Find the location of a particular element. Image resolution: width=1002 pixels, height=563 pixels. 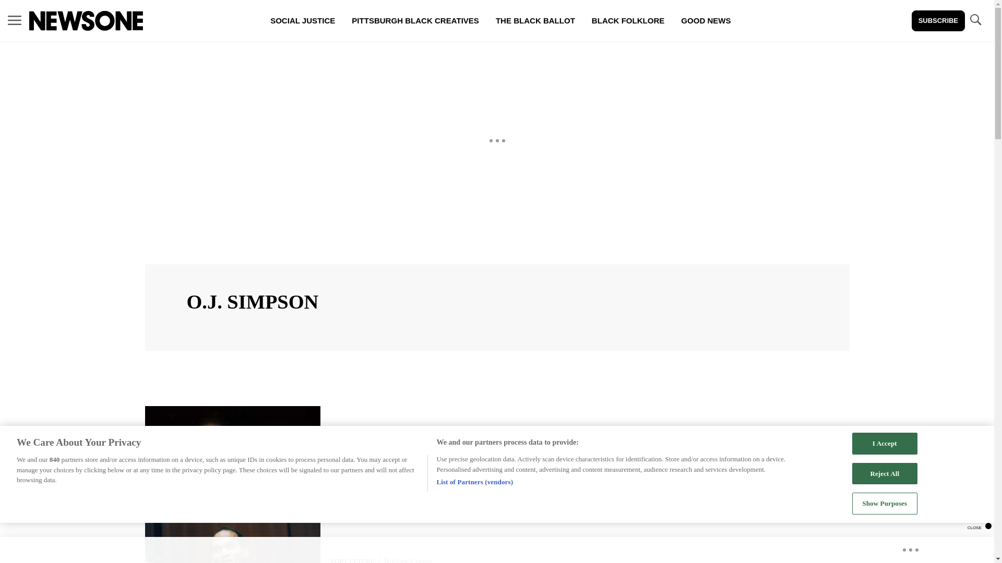

NEWS is located at coordinates (339, 441).